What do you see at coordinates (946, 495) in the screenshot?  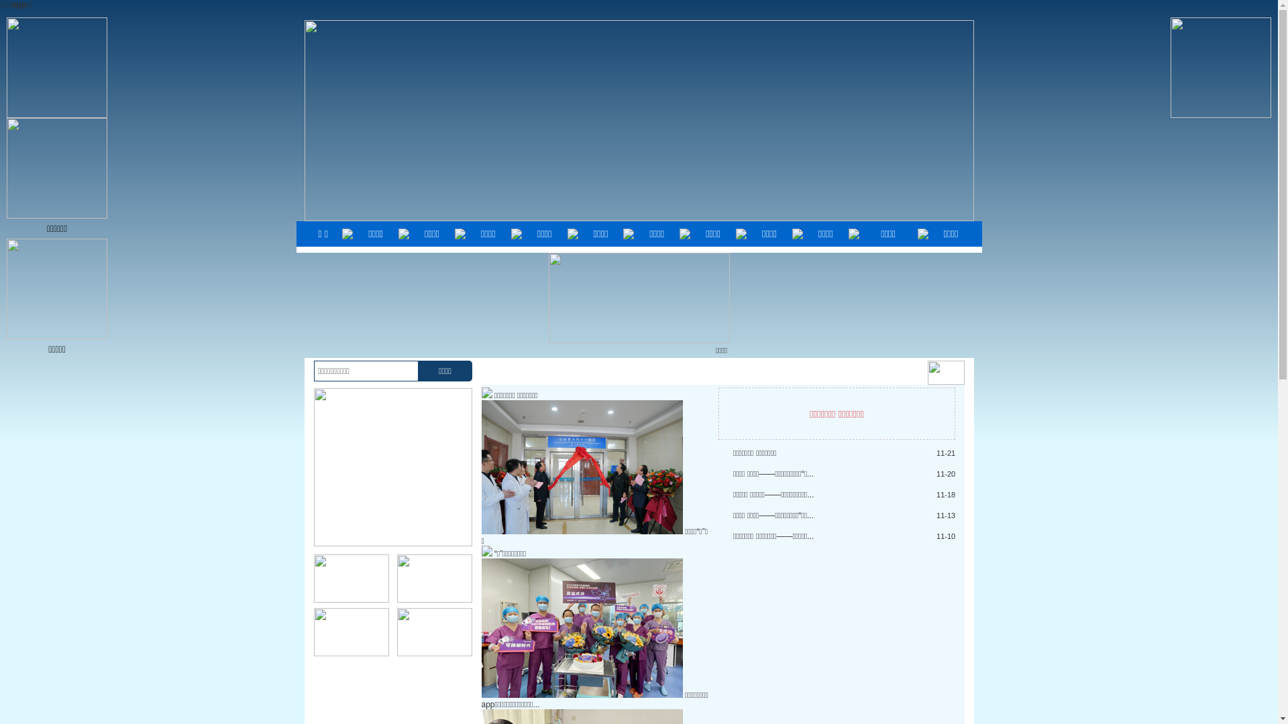 I see `11-18` at bounding box center [946, 495].